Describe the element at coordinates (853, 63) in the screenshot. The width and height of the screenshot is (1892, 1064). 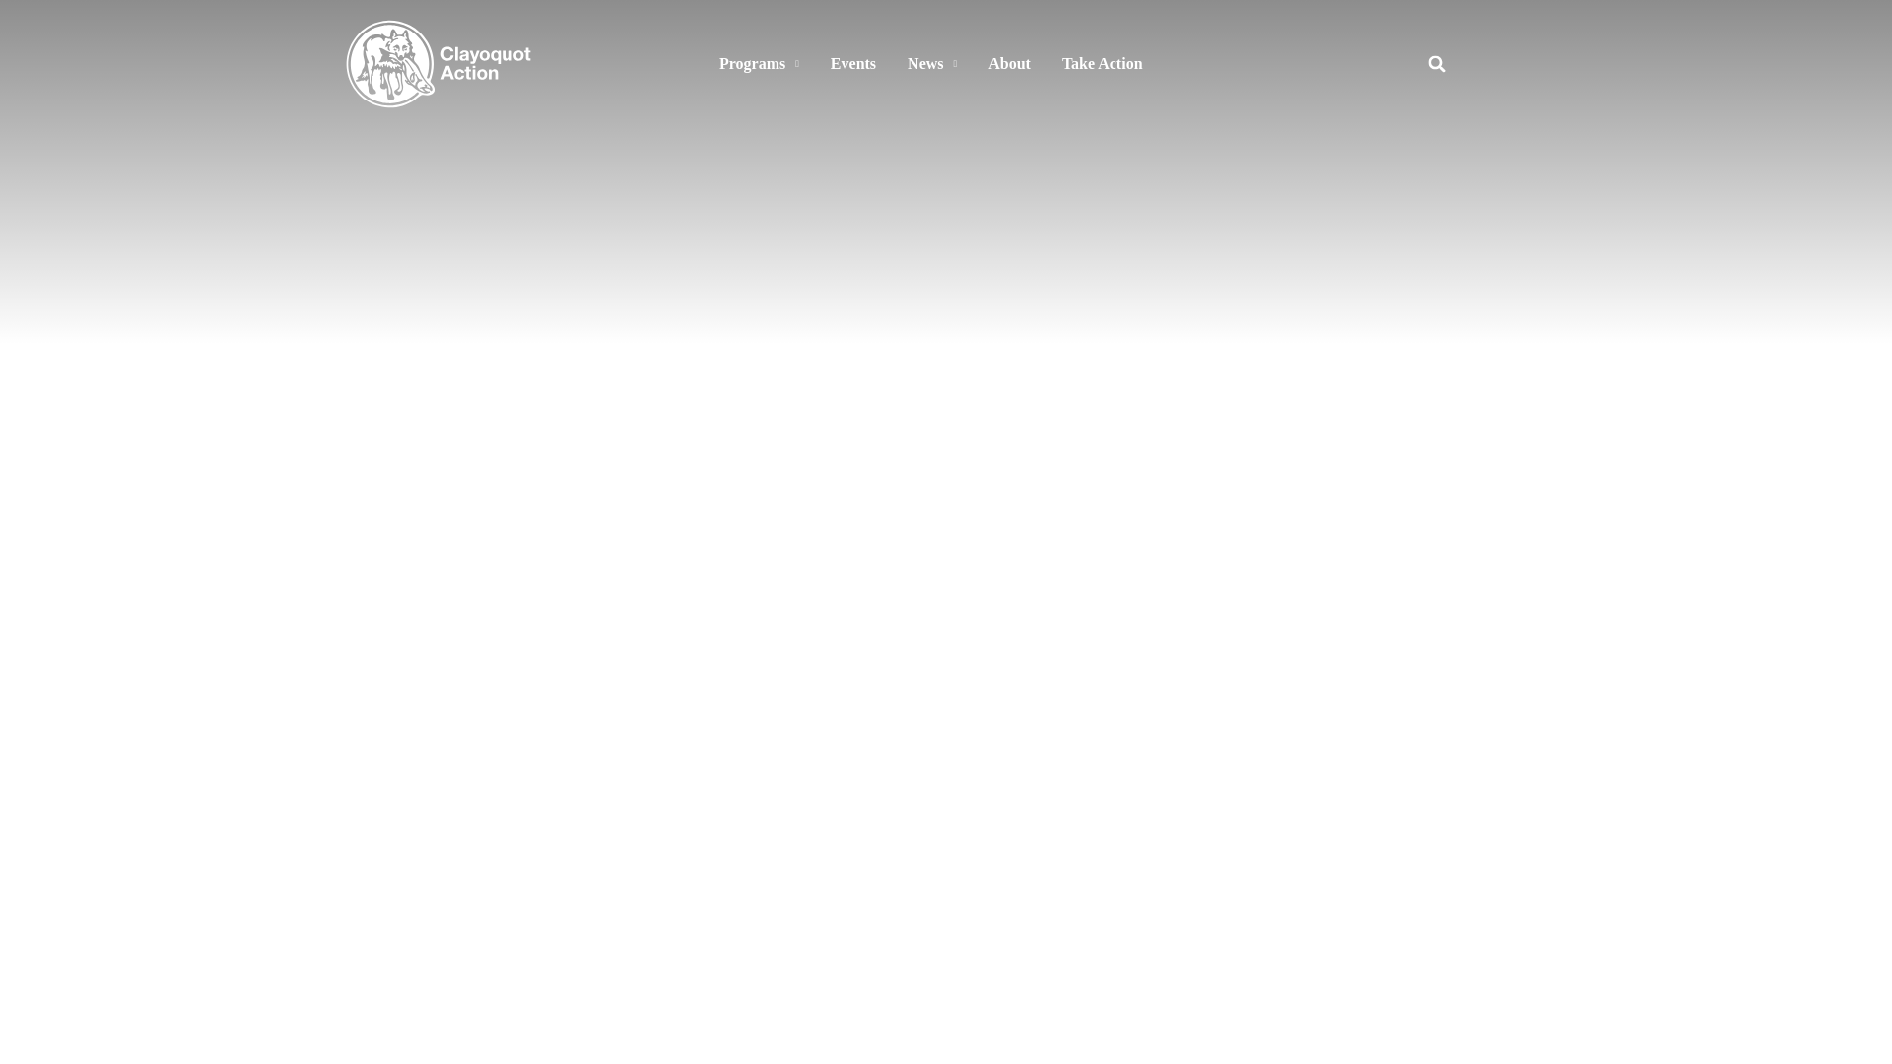
I see `Events` at that location.